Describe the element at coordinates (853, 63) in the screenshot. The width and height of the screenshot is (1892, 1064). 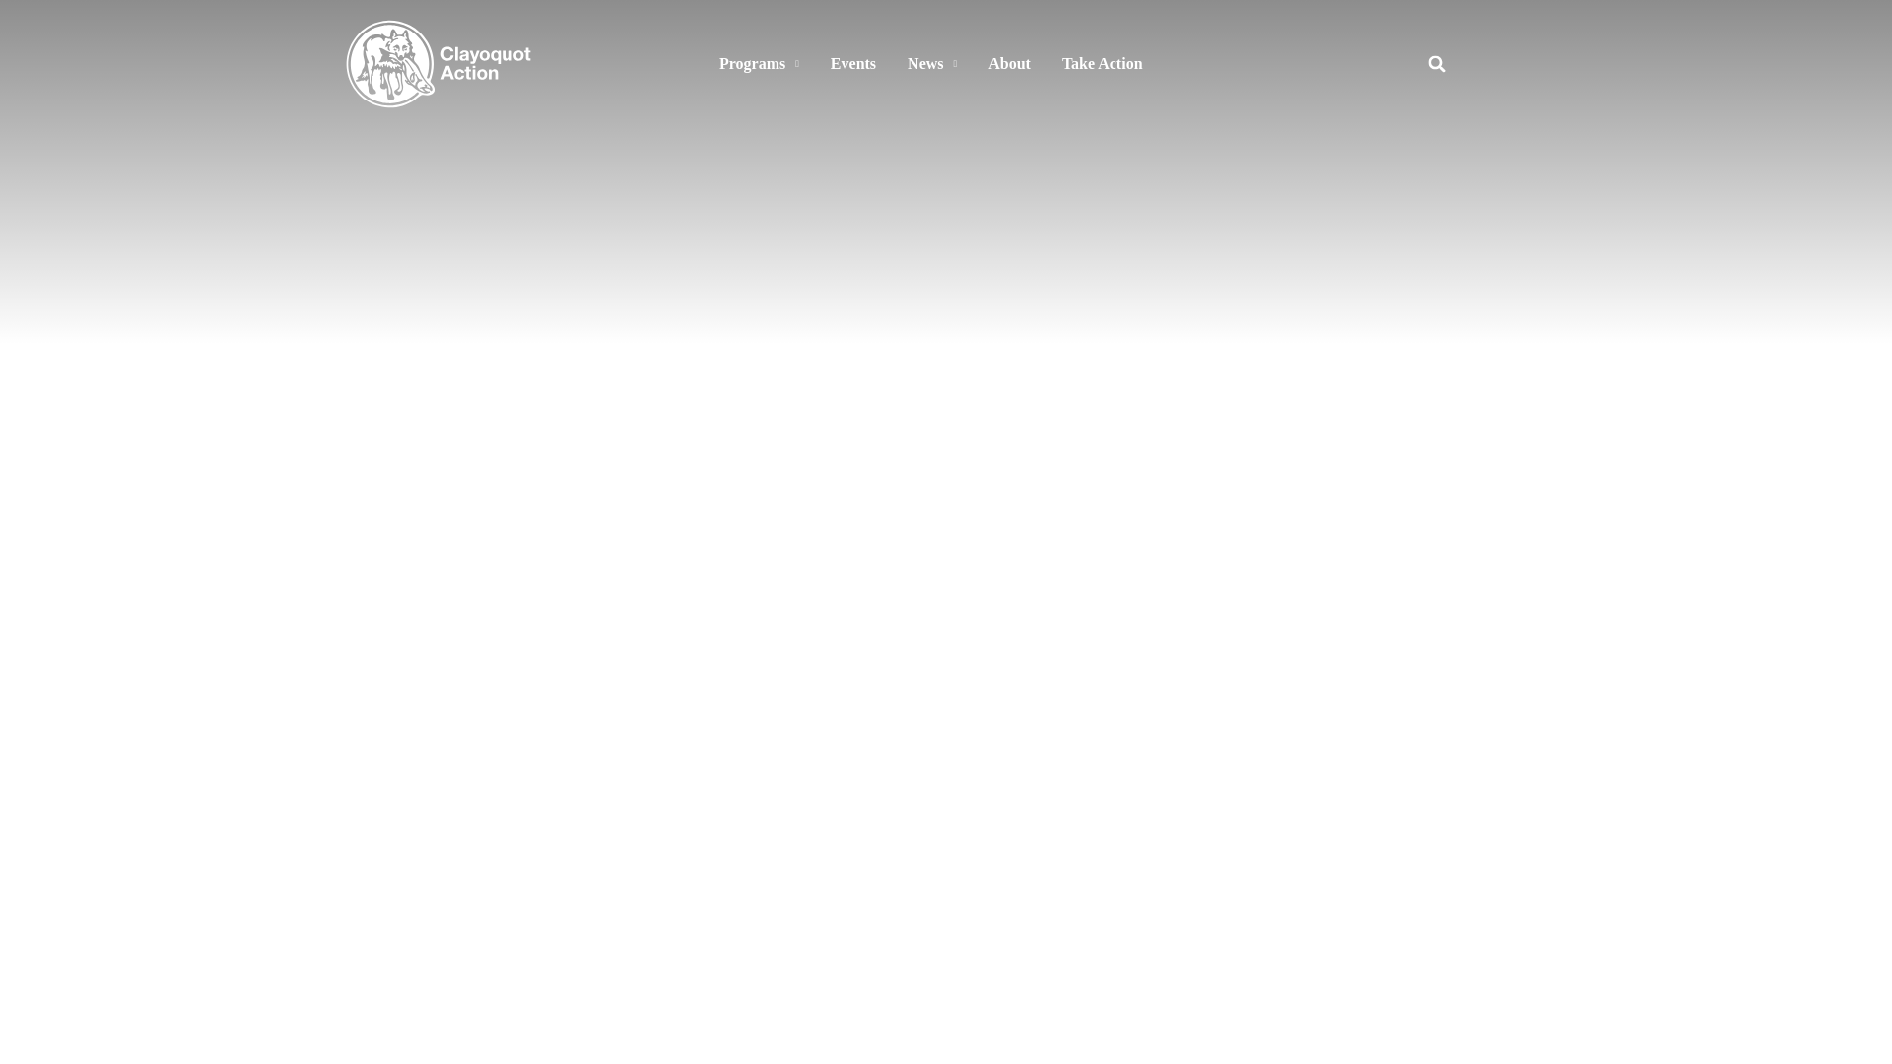
I see `Events` at that location.